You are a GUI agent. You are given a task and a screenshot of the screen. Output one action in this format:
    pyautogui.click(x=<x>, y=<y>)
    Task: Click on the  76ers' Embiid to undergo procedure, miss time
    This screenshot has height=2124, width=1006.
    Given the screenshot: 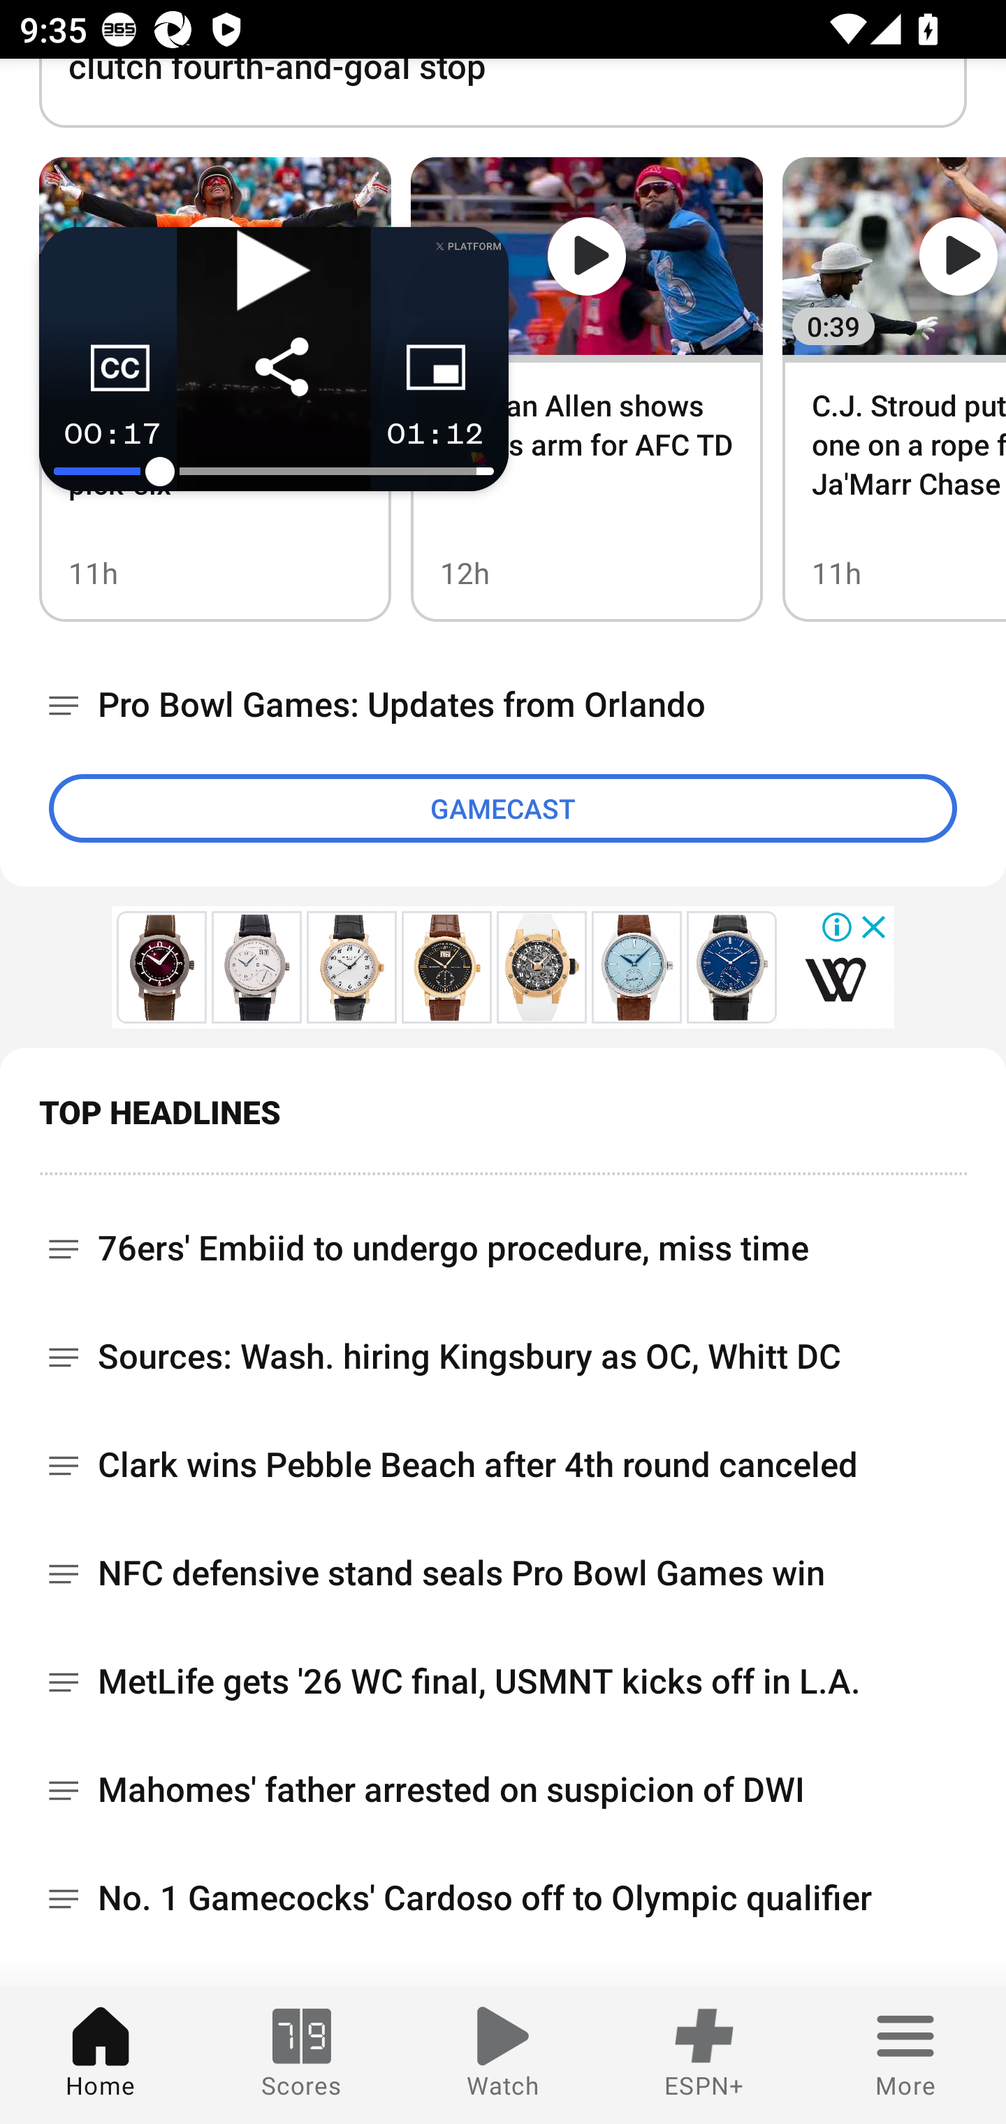 What is the action you would take?
    pyautogui.click(x=503, y=1238)
    